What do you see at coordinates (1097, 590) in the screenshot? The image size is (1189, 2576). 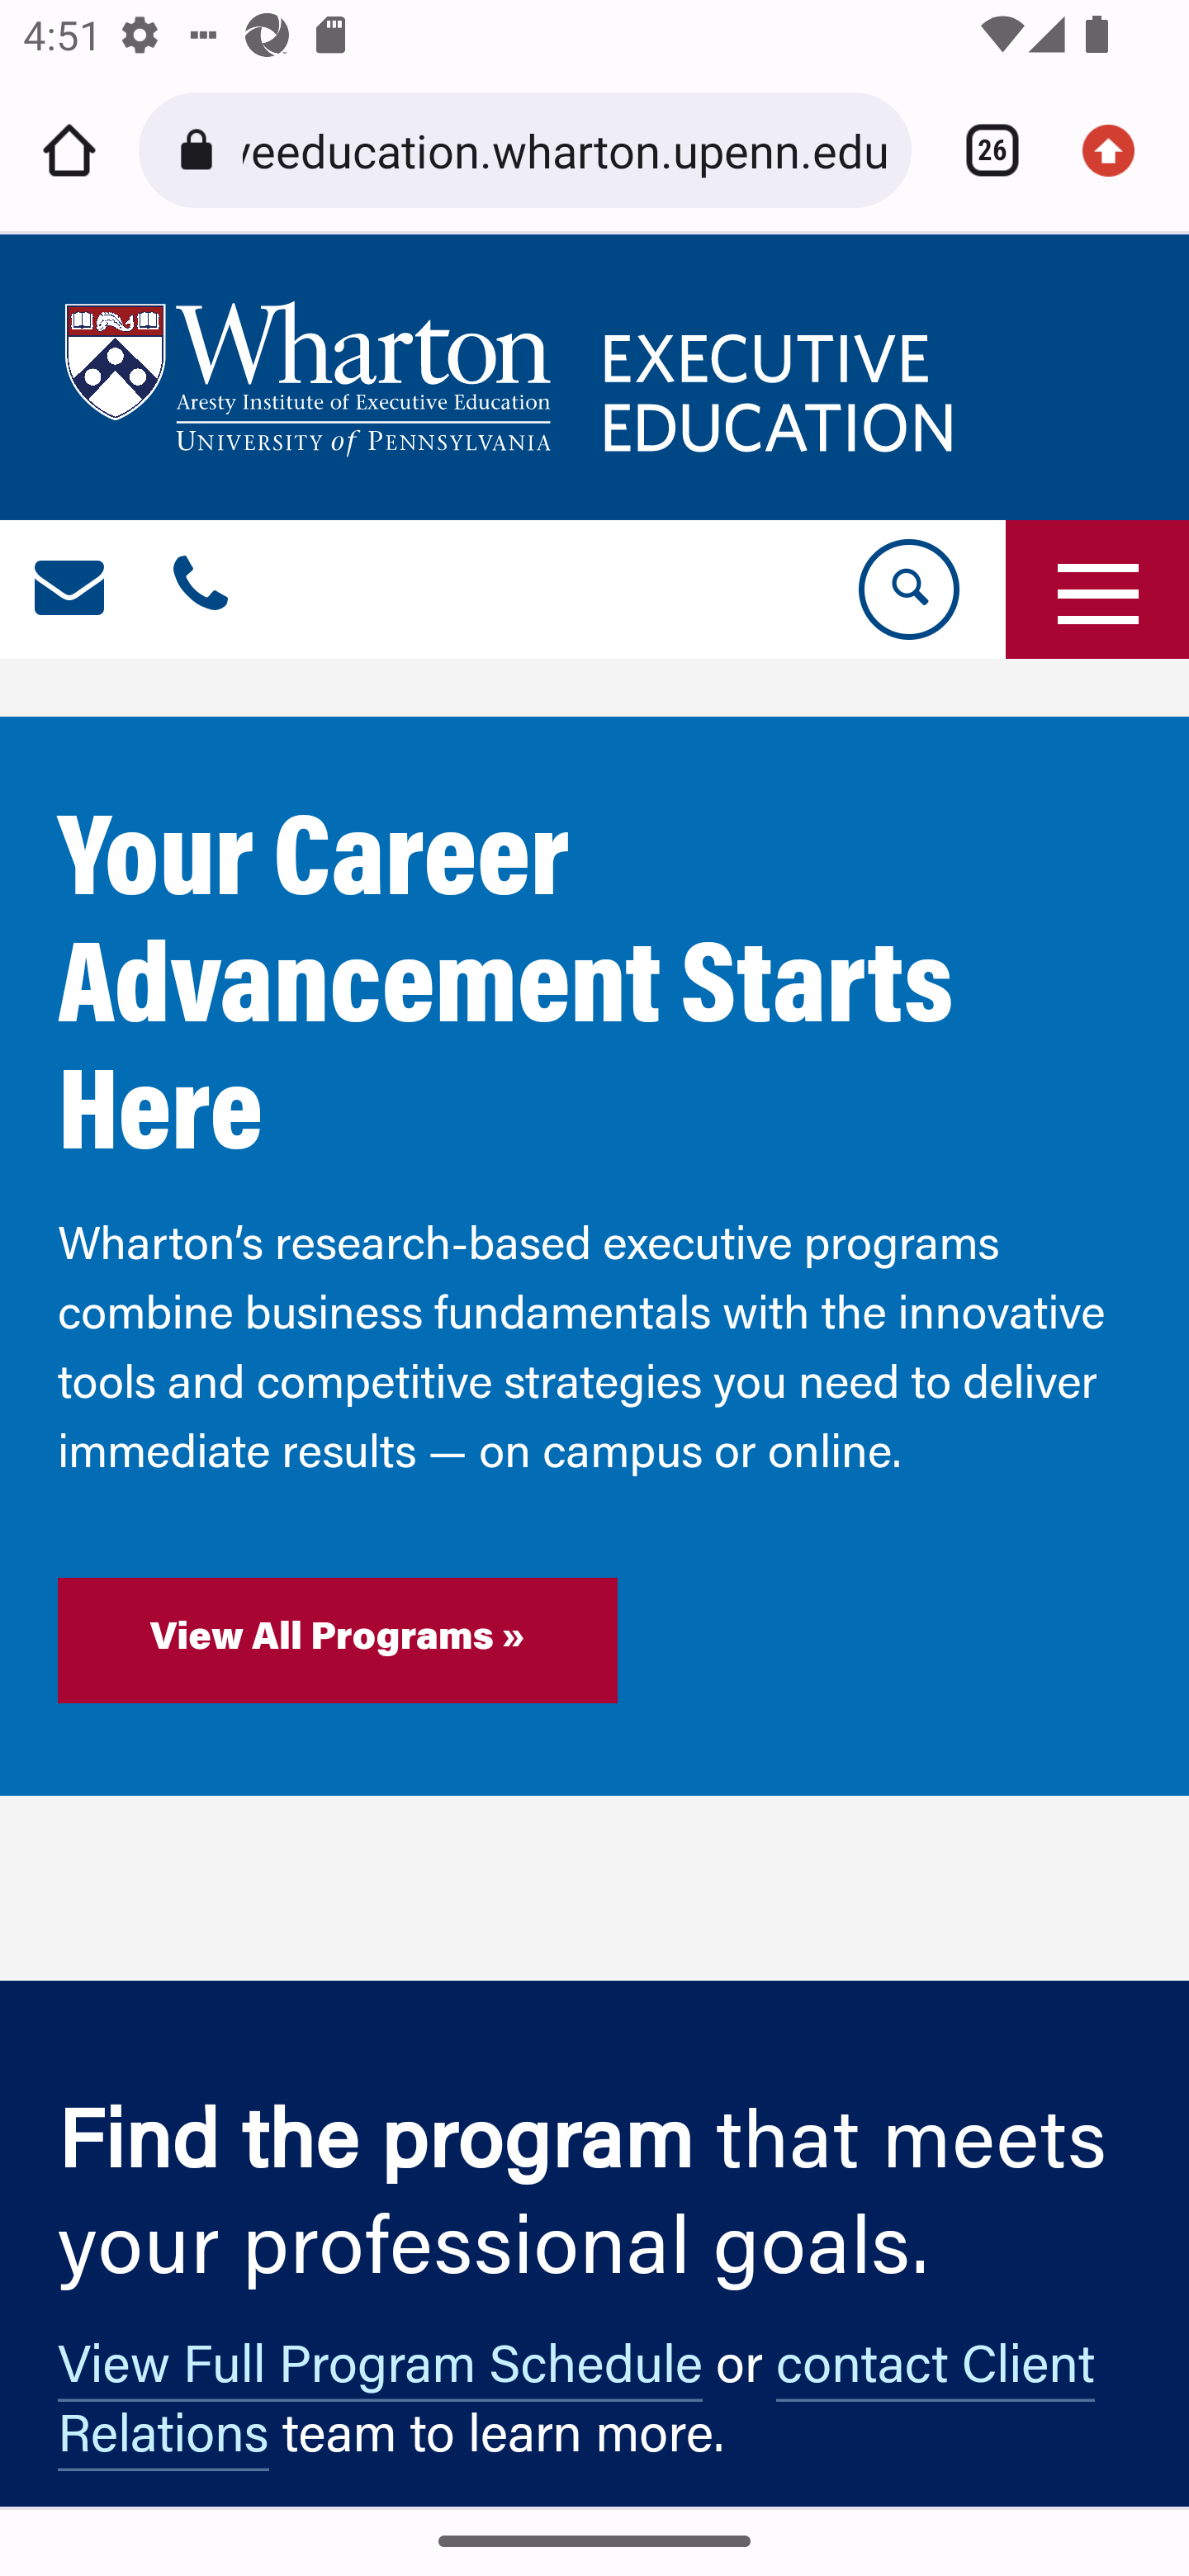 I see `Mobile menu toggle` at bounding box center [1097, 590].